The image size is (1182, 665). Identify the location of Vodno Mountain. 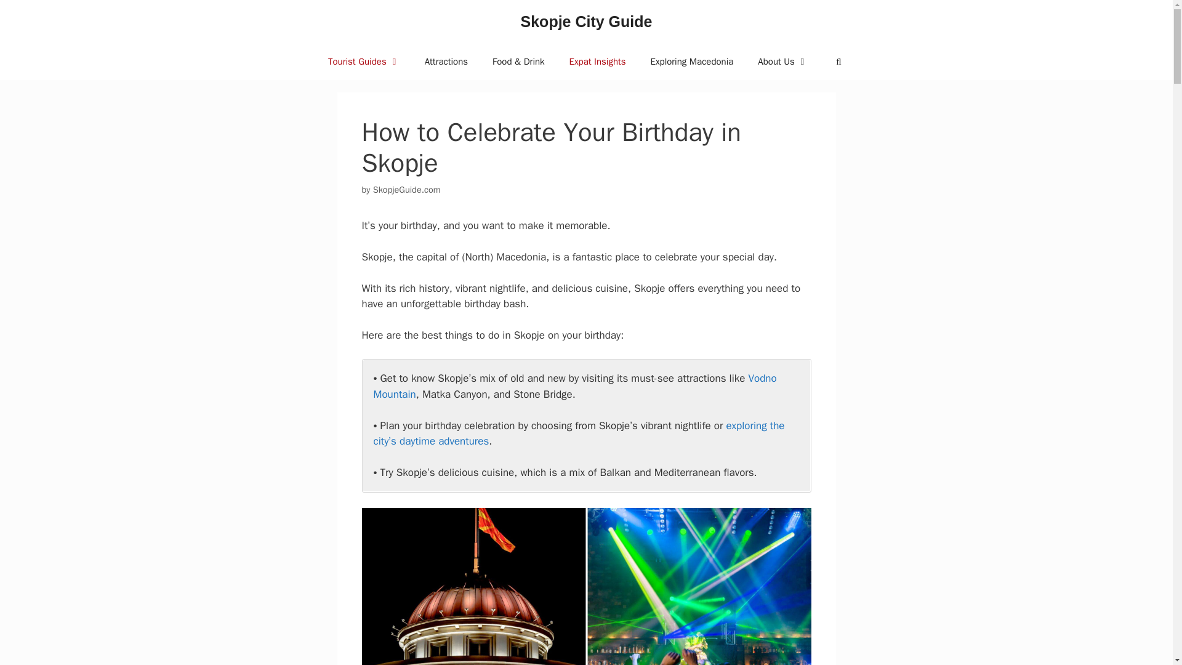
(575, 386).